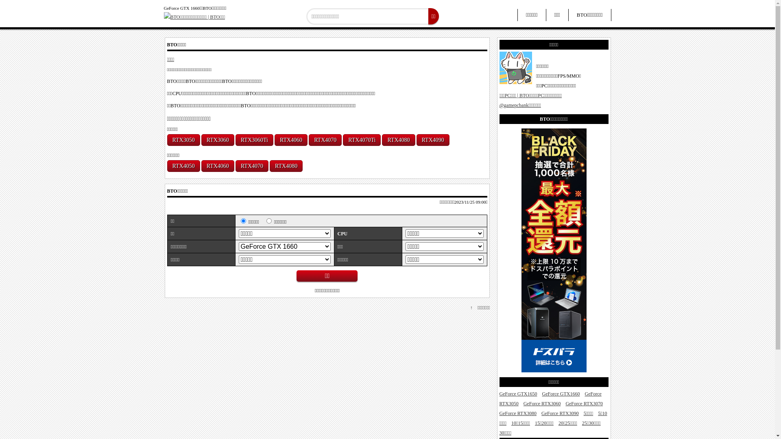 This screenshot has height=439, width=781. What do you see at coordinates (243, 221) in the screenshot?
I see `desktop` at bounding box center [243, 221].